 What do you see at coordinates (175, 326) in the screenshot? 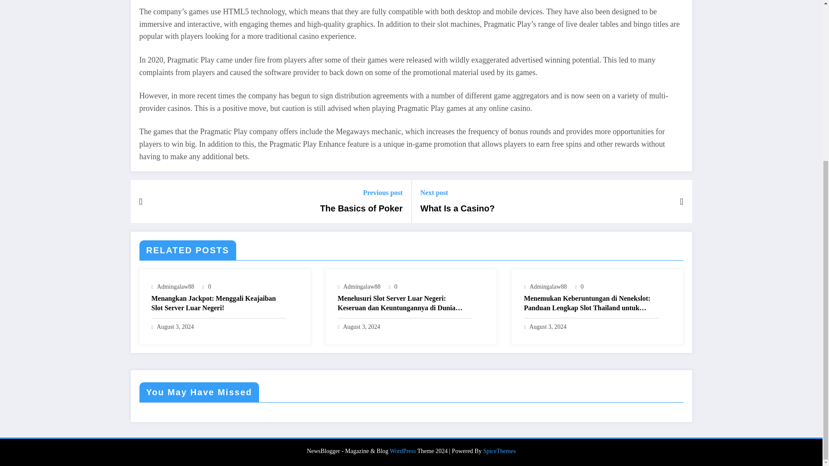
I see `August 3, 2024` at bounding box center [175, 326].